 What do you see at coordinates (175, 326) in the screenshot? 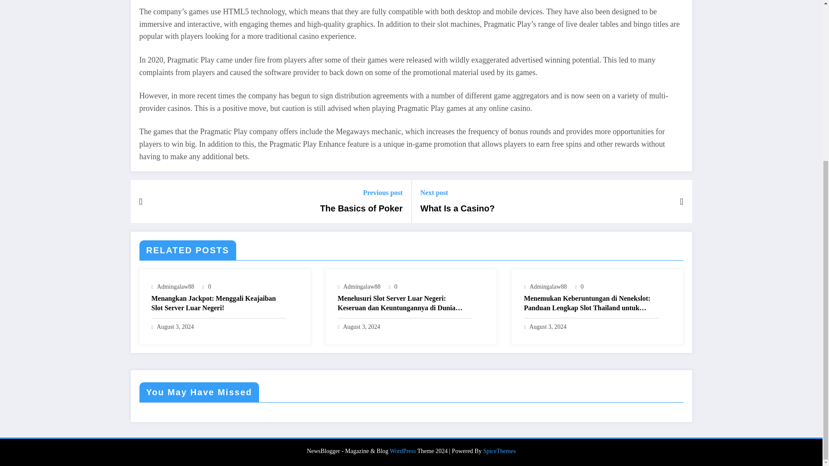
I see `August 3, 2024` at bounding box center [175, 326].